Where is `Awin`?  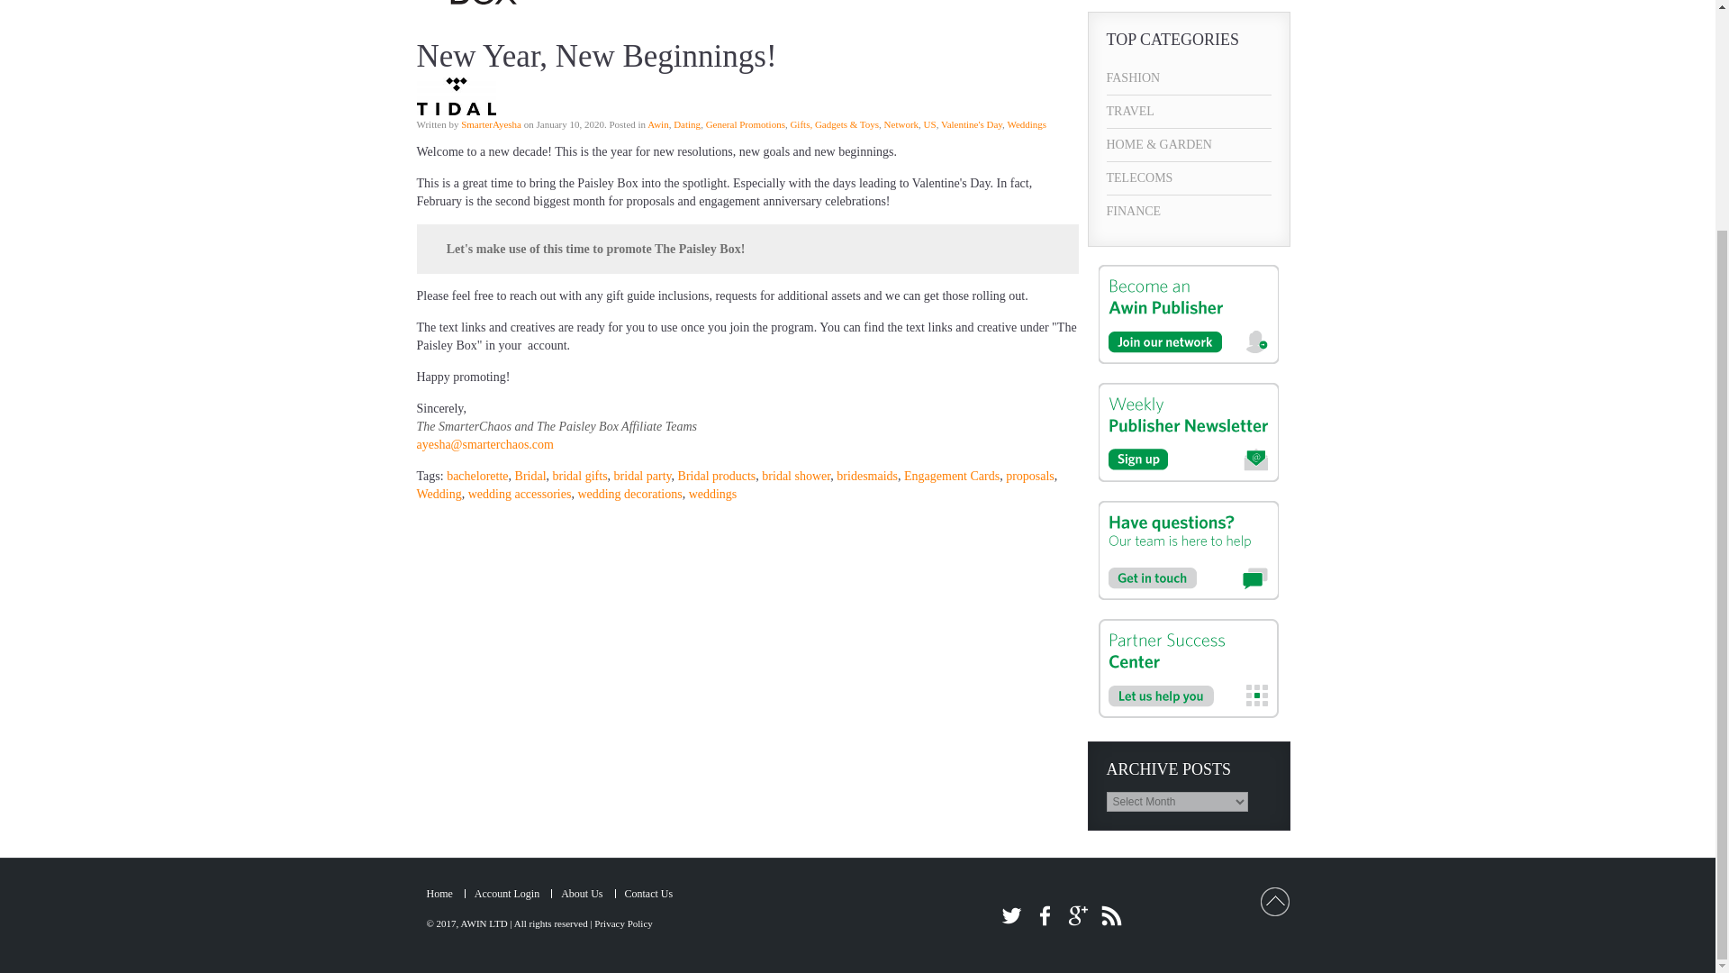 Awin is located at coordinates (657, 123).